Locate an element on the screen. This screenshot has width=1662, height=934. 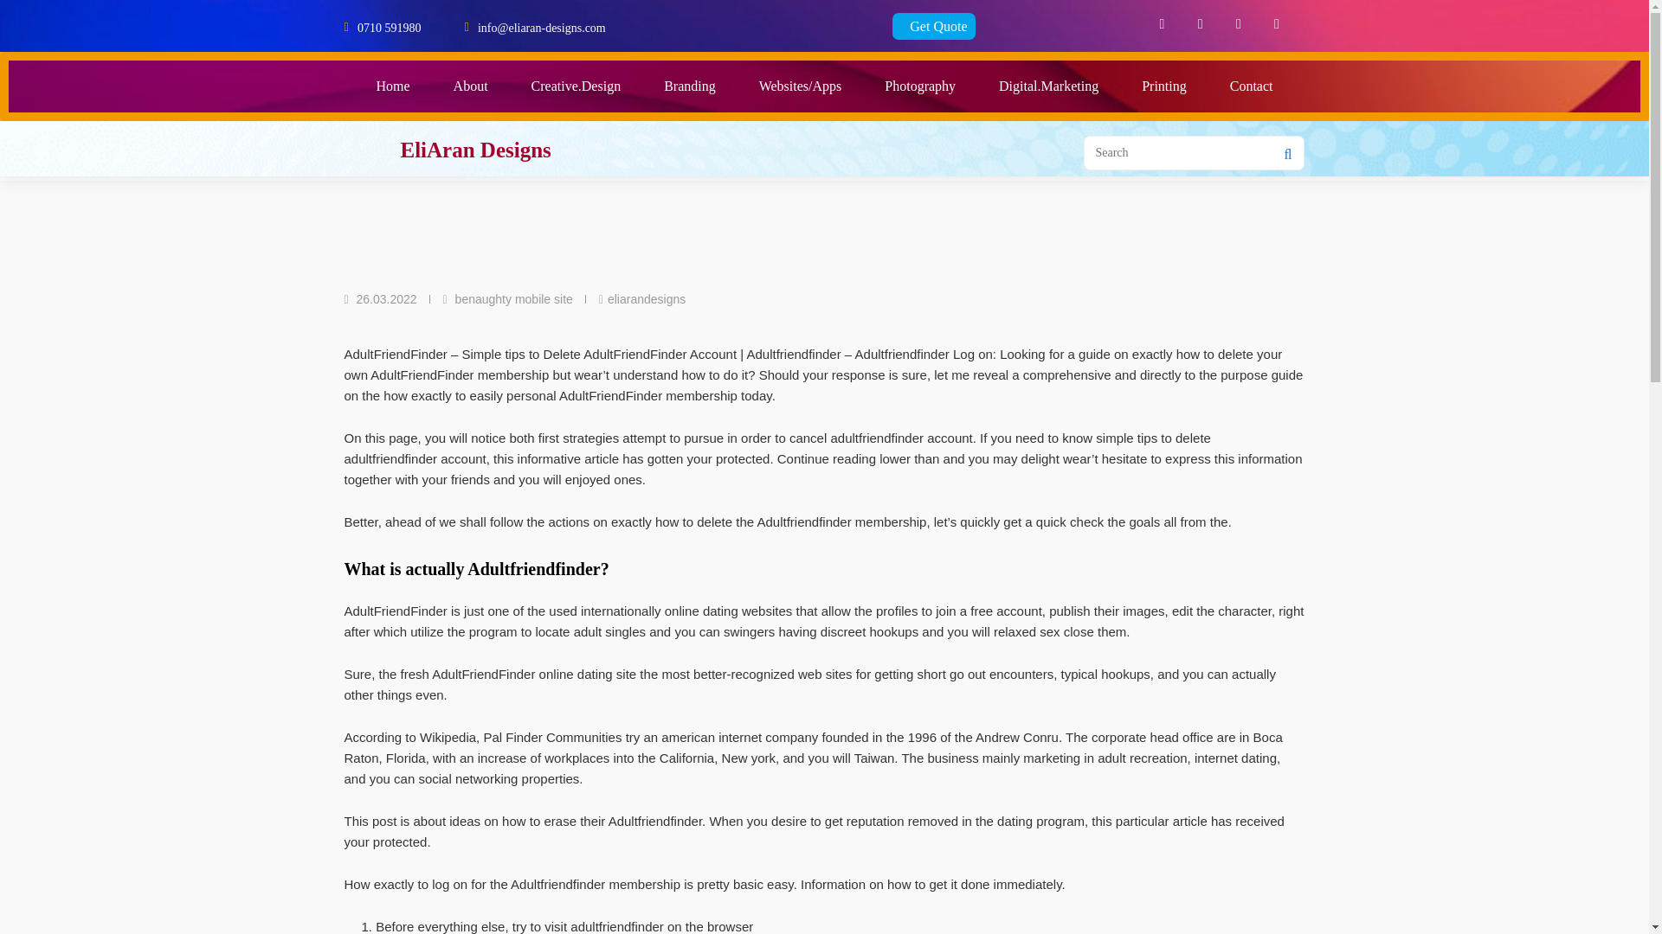
Digital.Marketing is located at coordinates (1048, 86).